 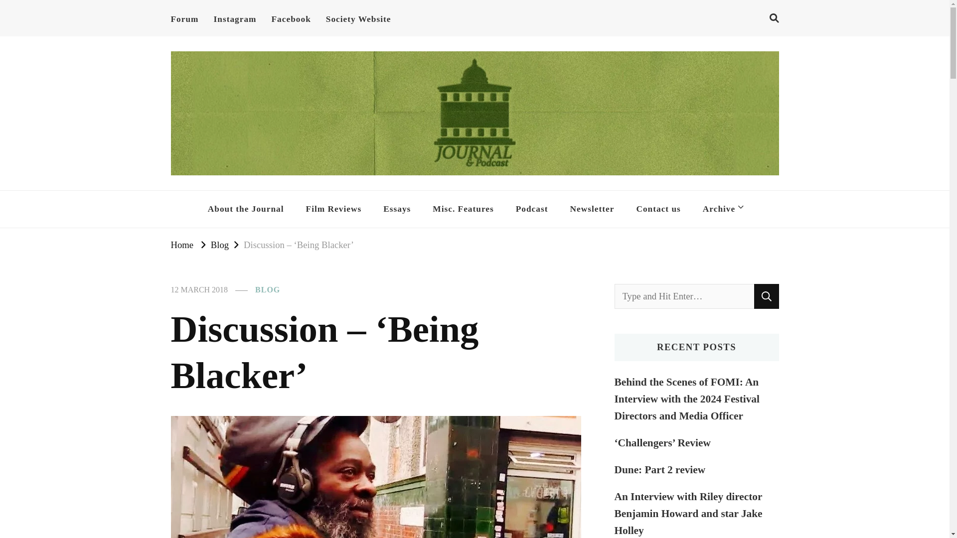 What do you see at coordinates (219, 244) in the screenshot?
I see `Blog` at bounding box center [219, 244].